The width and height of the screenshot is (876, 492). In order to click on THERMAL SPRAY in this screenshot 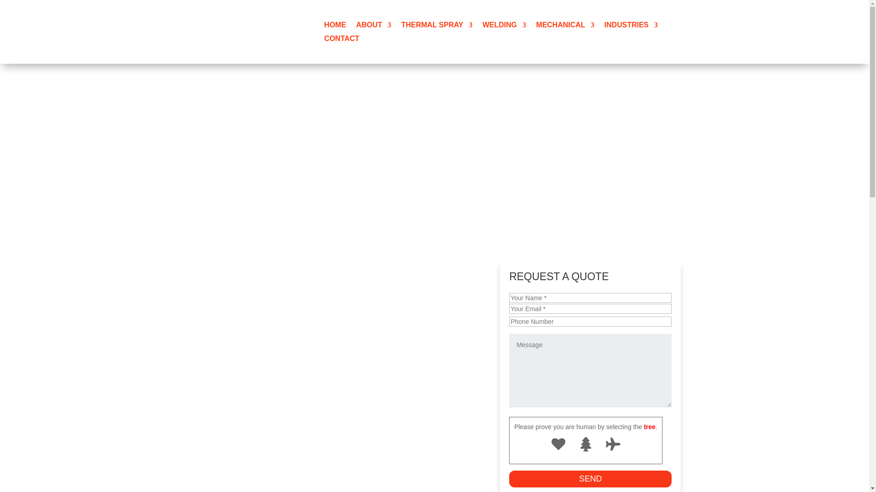, I will do `click(436, 26)`.